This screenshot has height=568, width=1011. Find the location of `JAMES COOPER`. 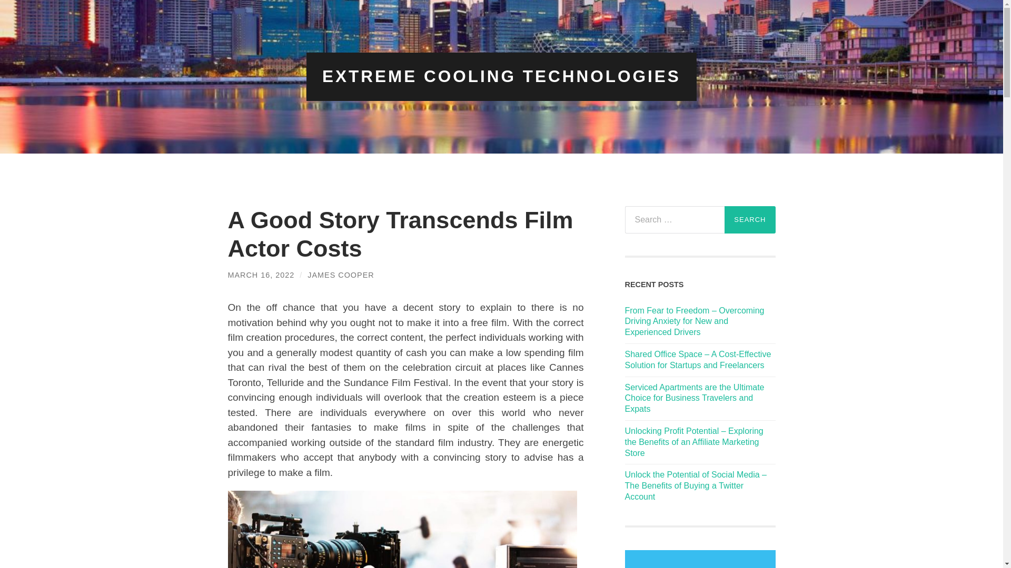

JAMES COOPER is located at coordinates (340, 275).